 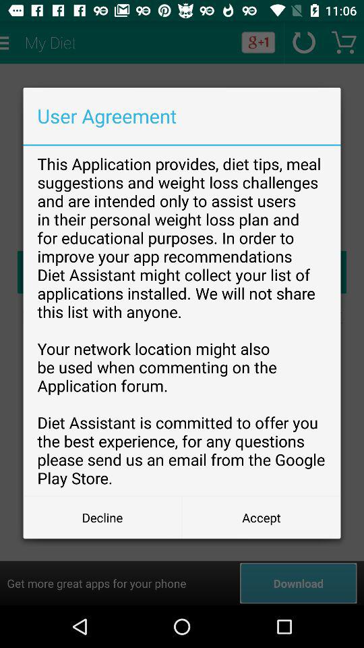 I want to click on turn on the decline, so click(x=102, y=517).